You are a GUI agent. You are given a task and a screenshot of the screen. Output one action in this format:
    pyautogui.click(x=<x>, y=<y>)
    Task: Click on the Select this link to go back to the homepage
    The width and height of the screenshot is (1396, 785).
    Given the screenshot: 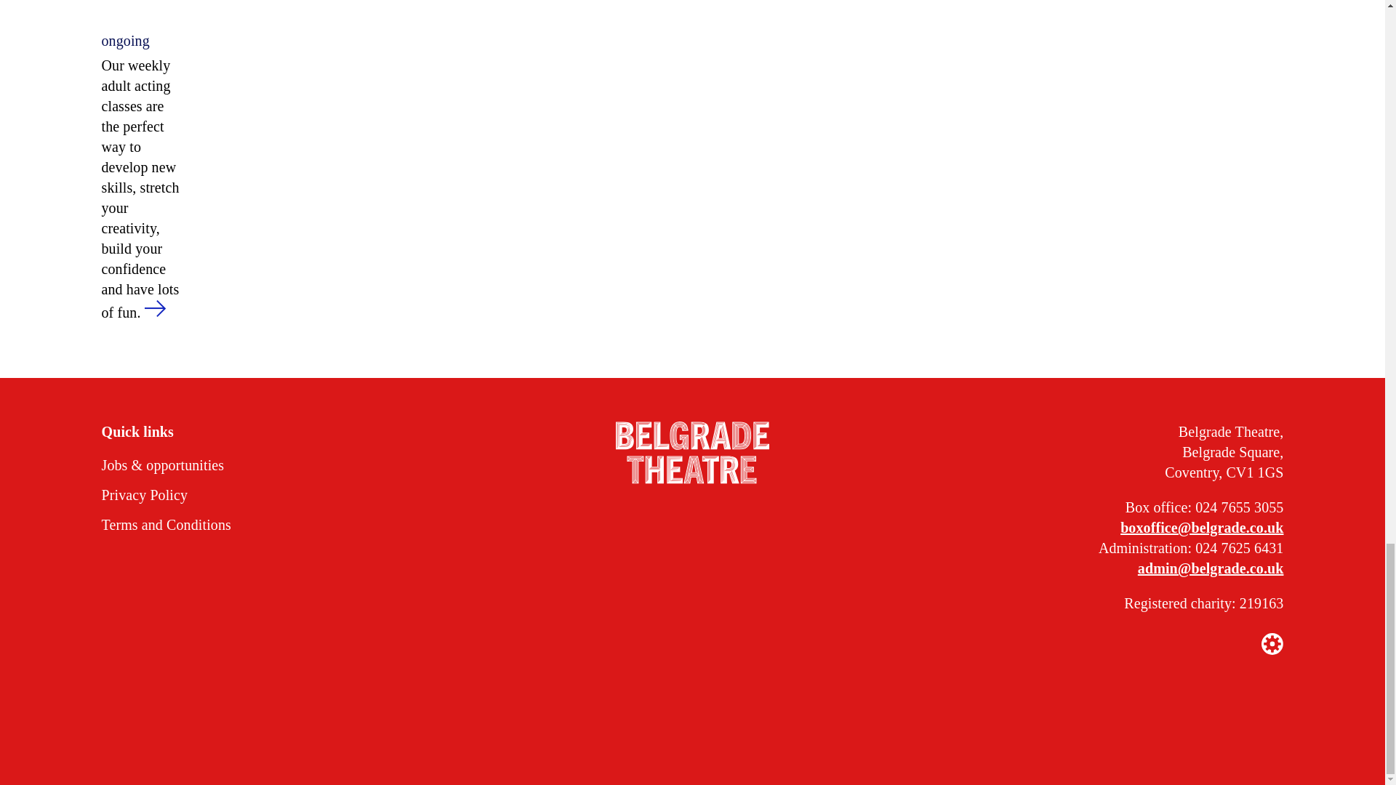 What is the action you would take?
    pyautogui.click(x=692, y=454)
    